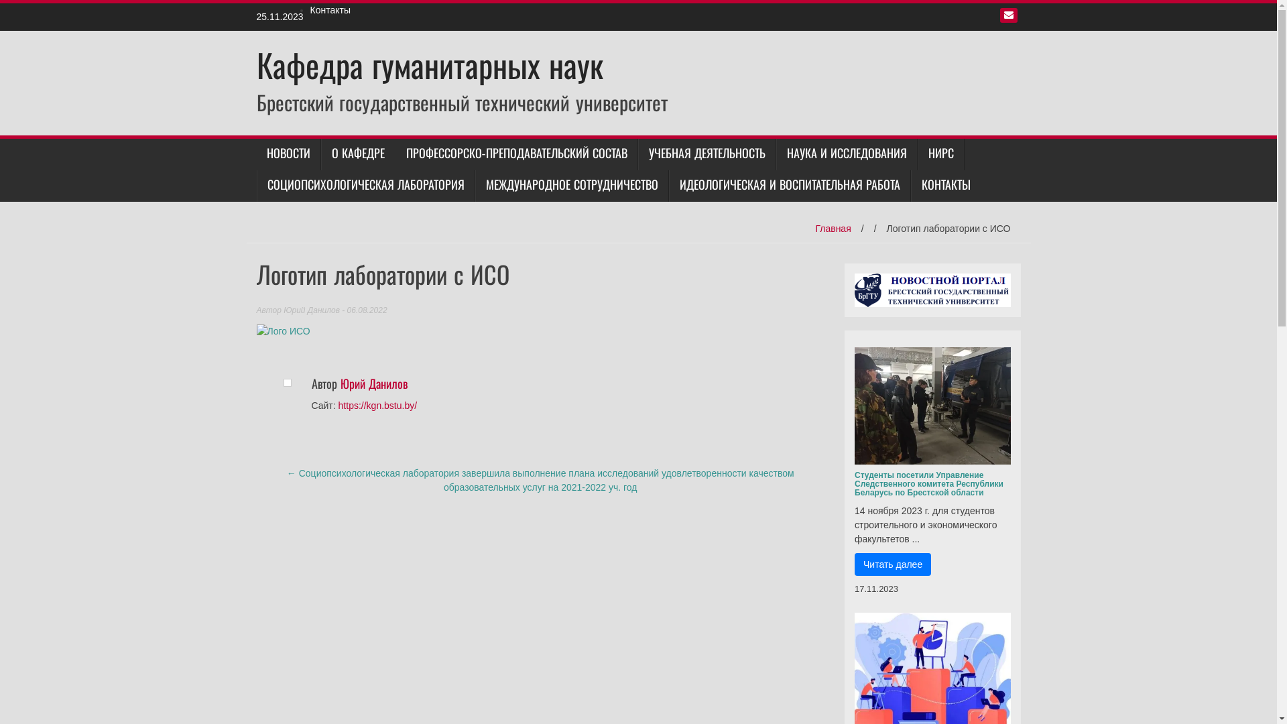 The width and height of the screenshot is (1287, 724). I want to click on Email, so click(1009, 15).